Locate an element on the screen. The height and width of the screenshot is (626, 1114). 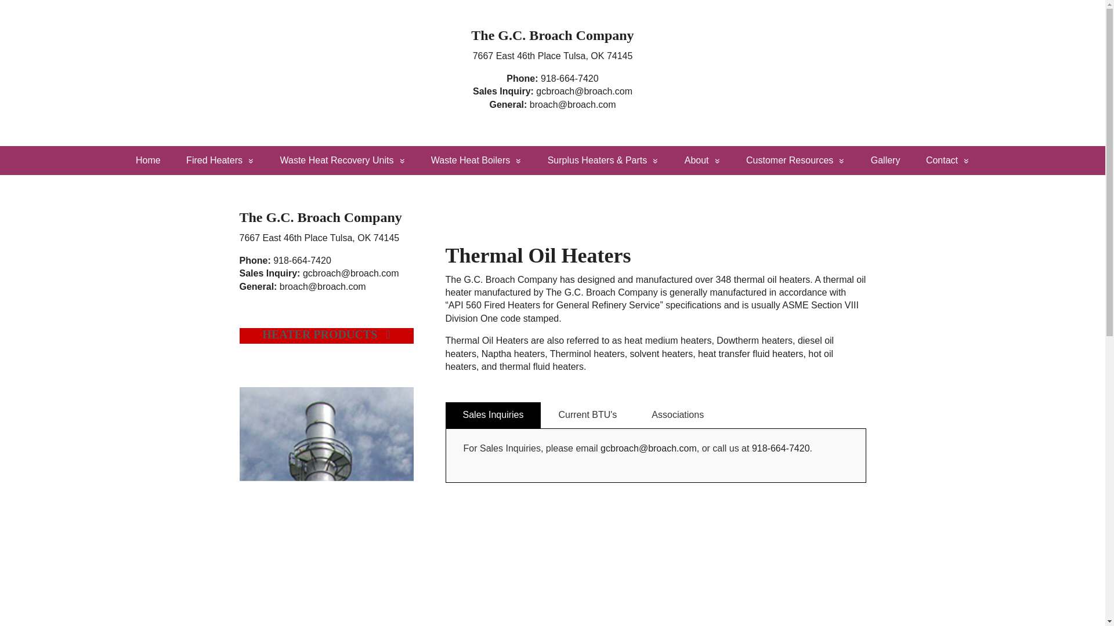
Home is located at coordinates (148, 160).